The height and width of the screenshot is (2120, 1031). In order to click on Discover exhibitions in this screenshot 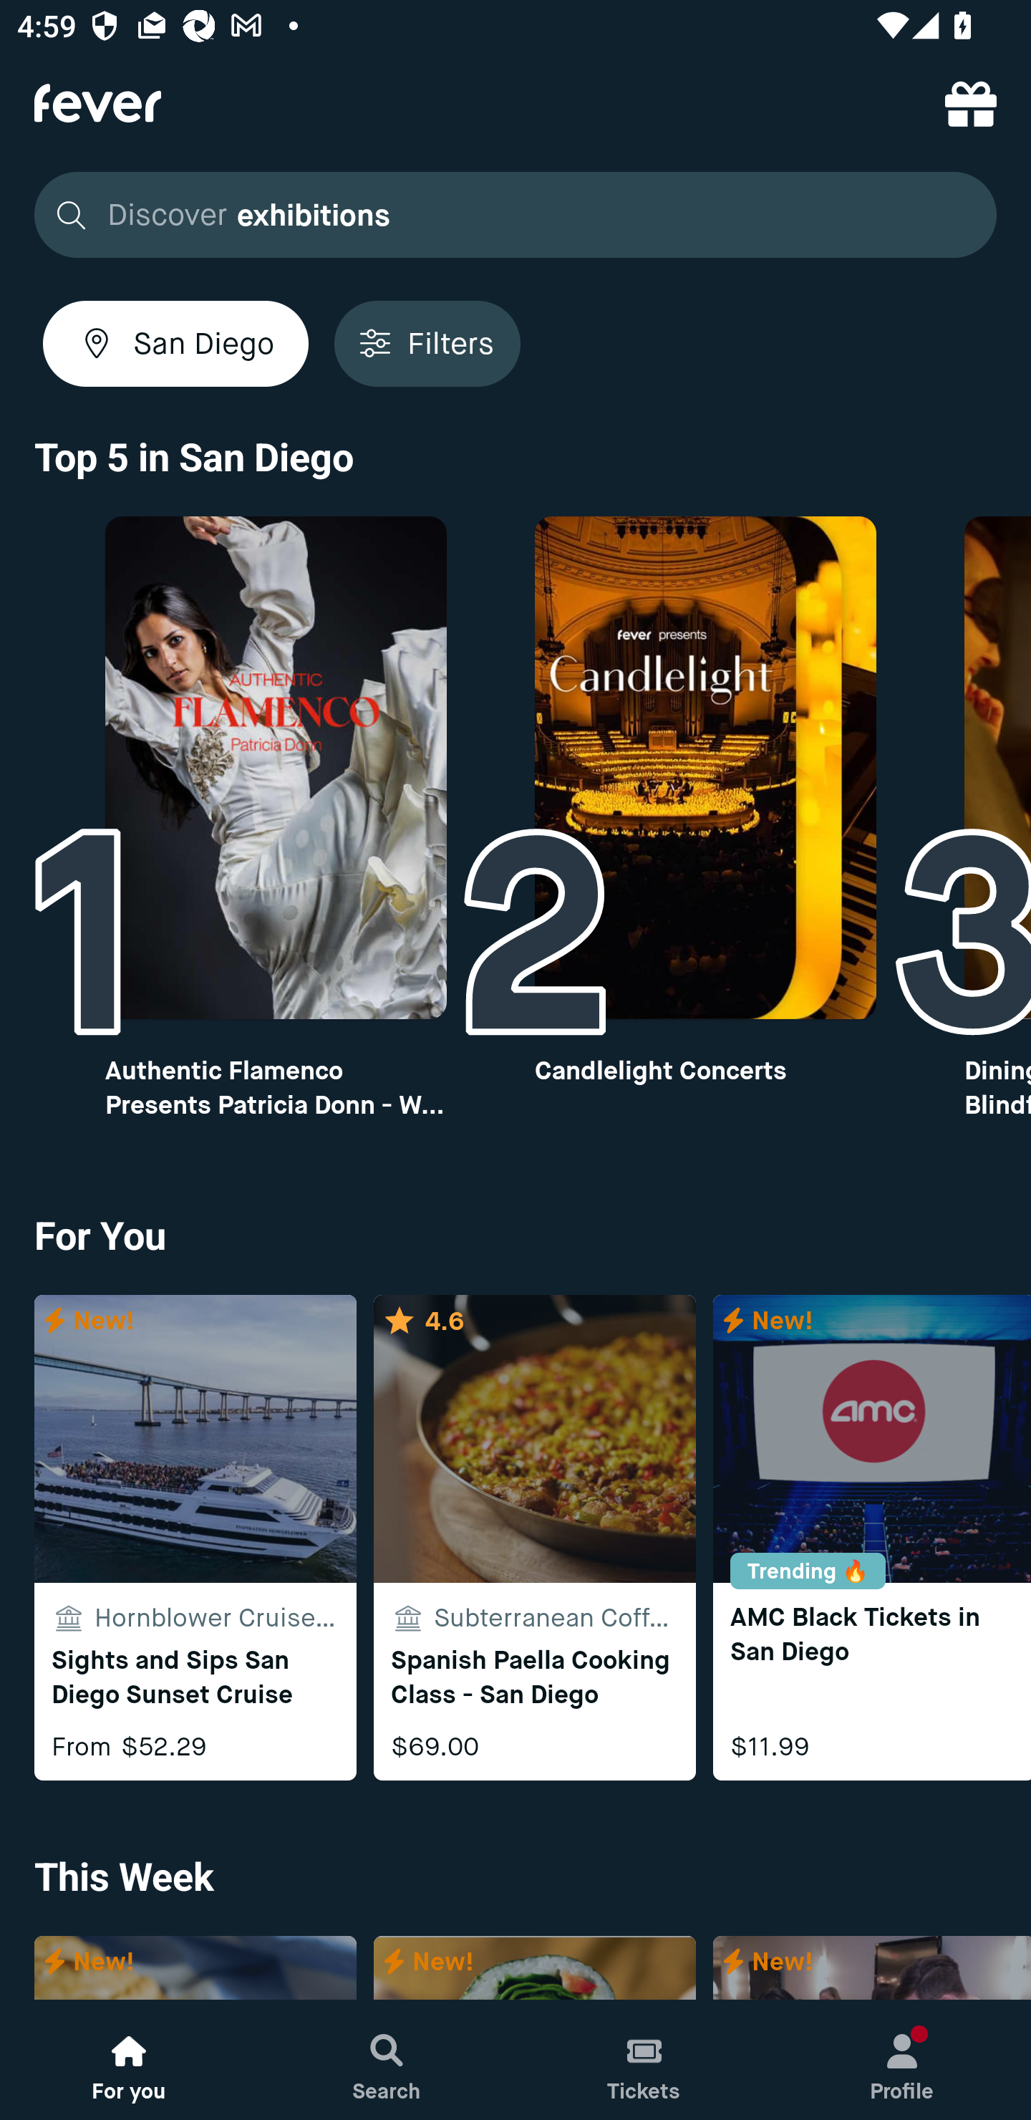, I will do `click(508, 215)`.